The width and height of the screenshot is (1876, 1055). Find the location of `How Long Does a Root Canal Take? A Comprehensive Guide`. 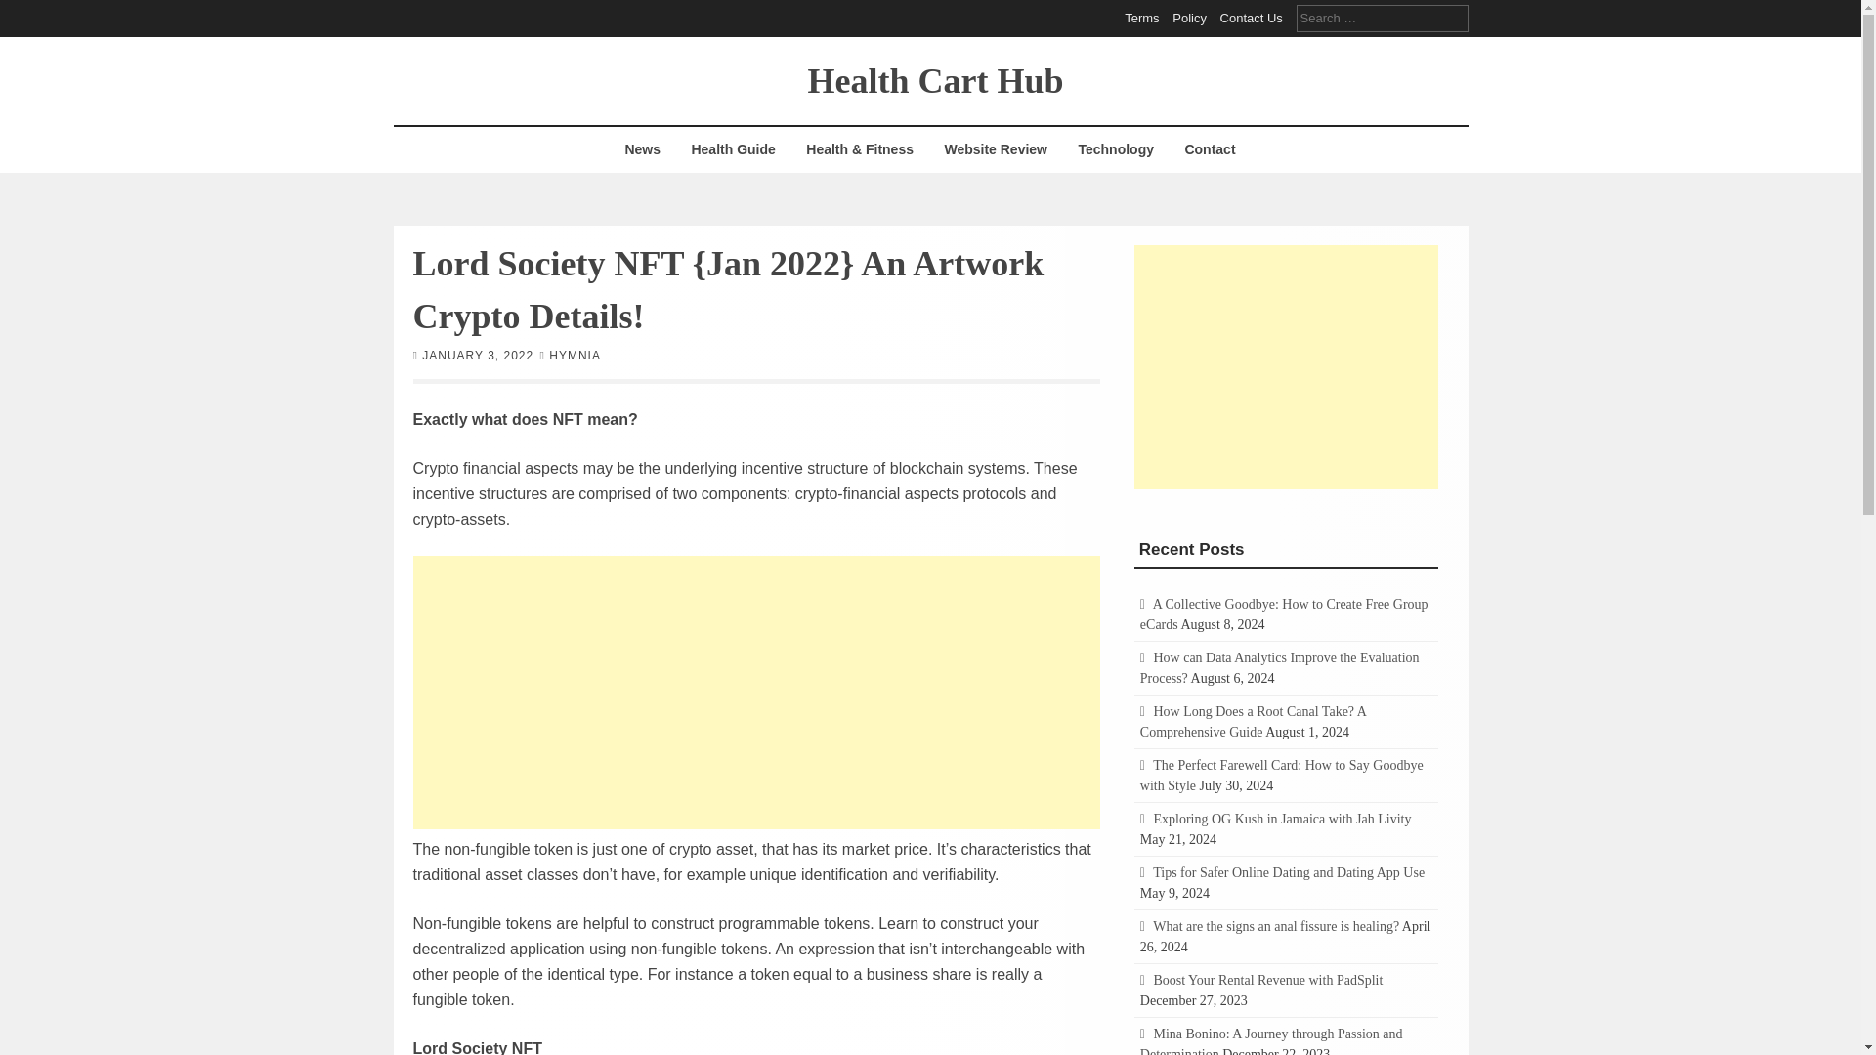

How Long Does a Root Canal Take? A Comprehensive Guide is located at coordinates (1253, 722).